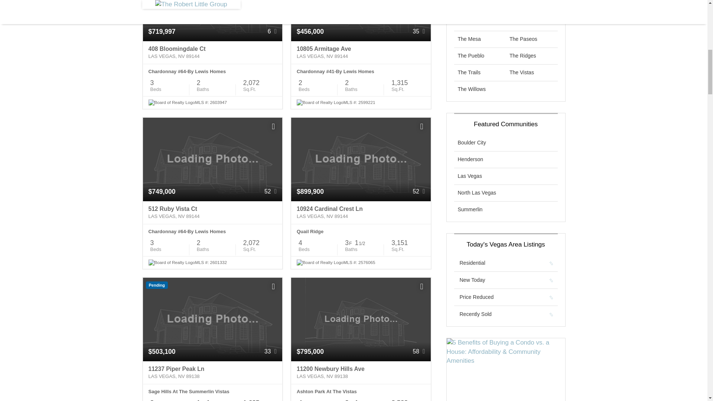 This screenshot has height=401, width=713. I want to click on 10805 Armitage Ave Las Vegas,  NV 89144, so click(361, 53).